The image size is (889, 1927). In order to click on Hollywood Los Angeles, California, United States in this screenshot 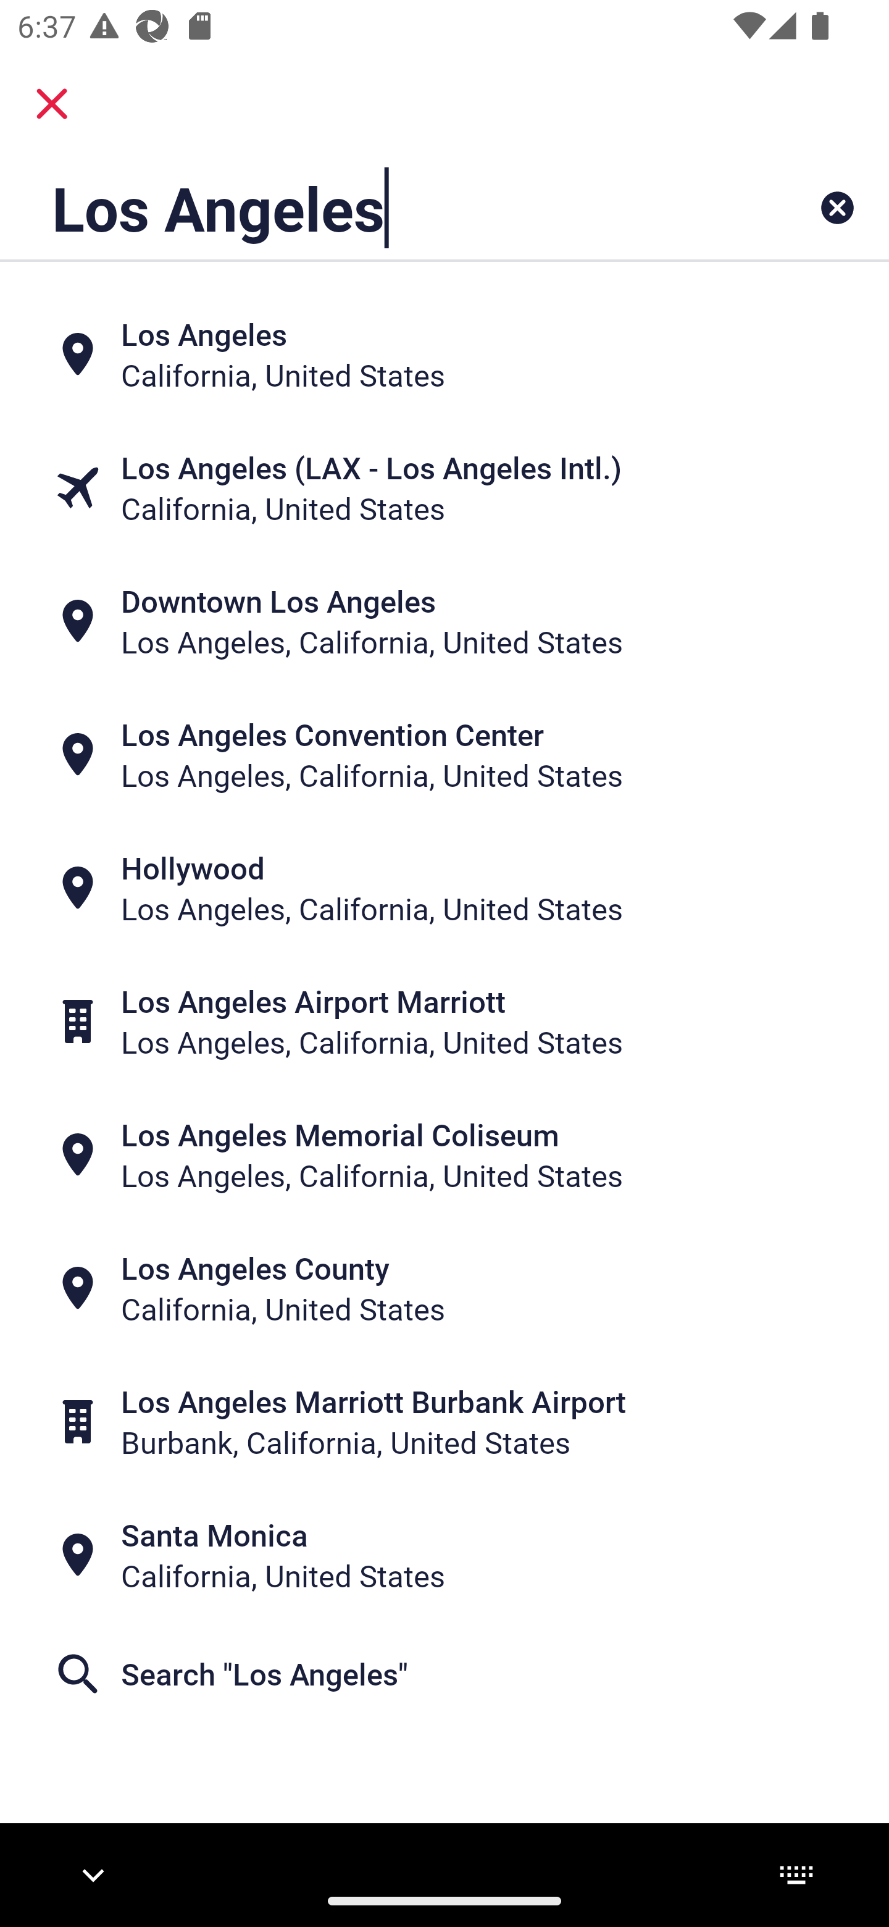, I will do `click(444, 888)`.